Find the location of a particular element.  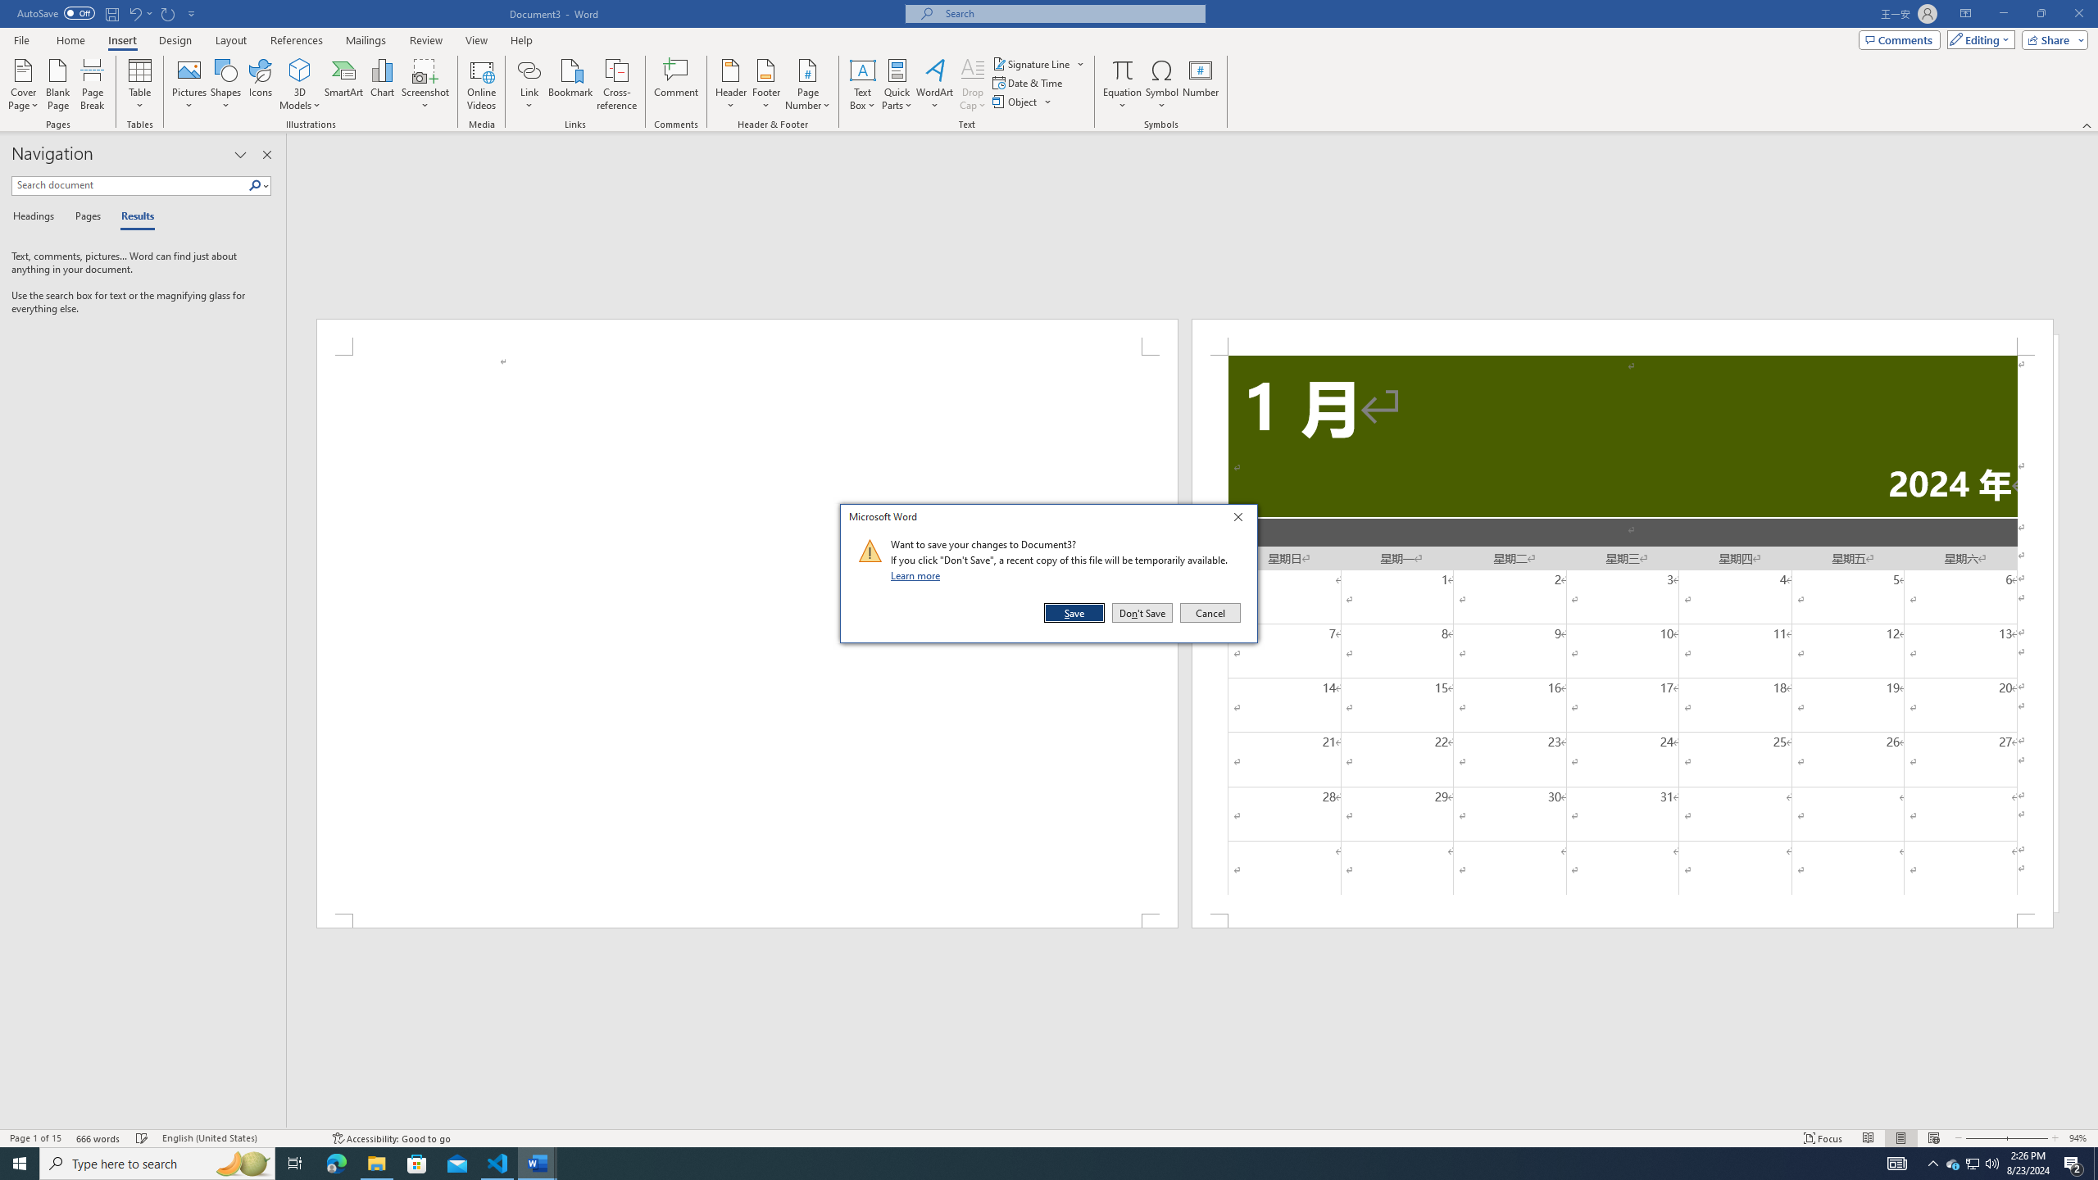

Date & Time... is located at coordinates (1029, 82).